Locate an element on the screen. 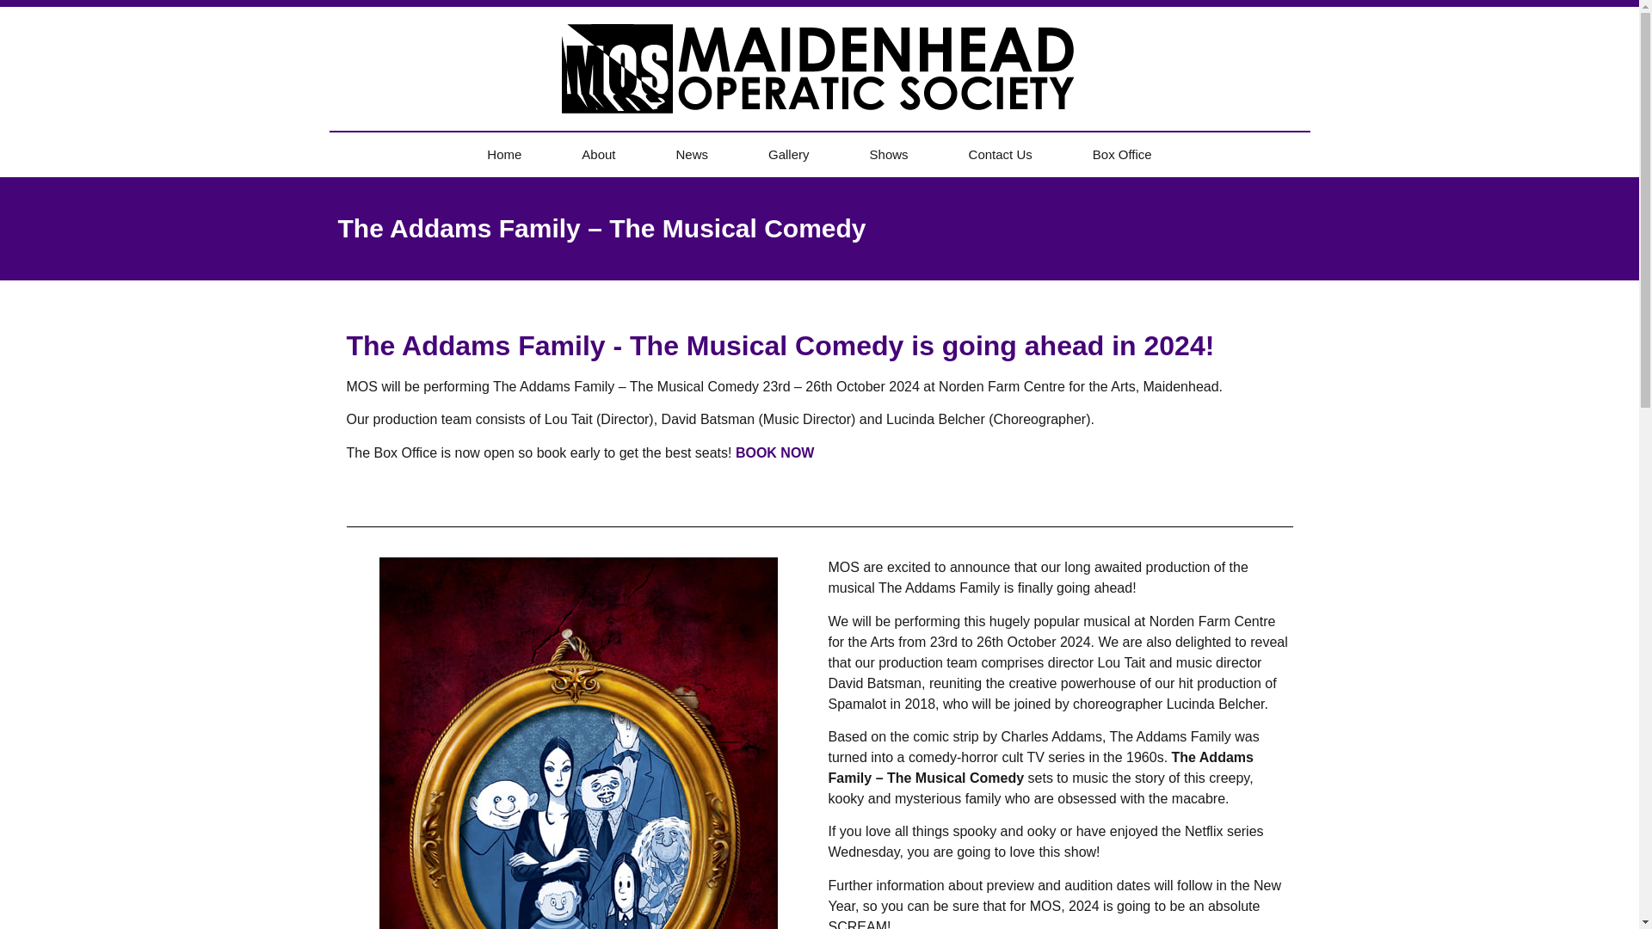 The image size is (1652, 929). News is located at coordinates (692, 155).